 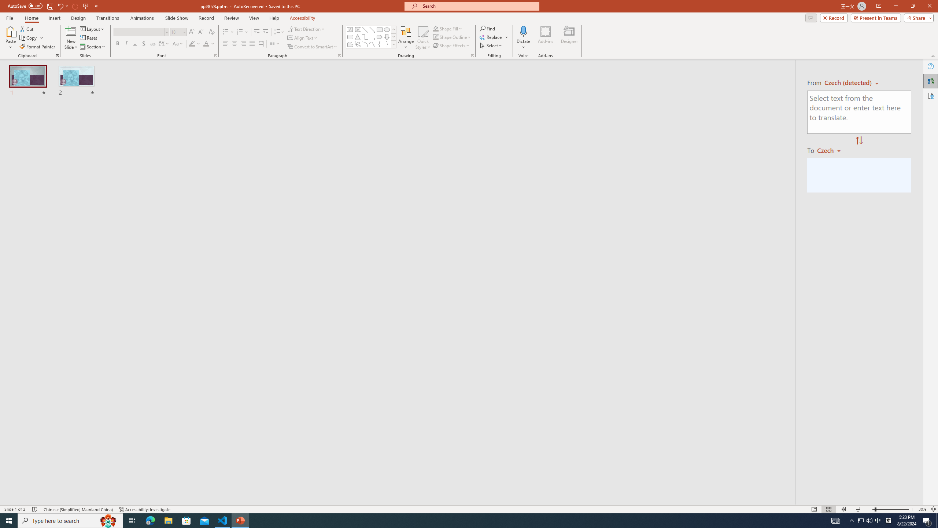 What do you see at coordinates (435, 29) in the screenshot?
I see `Shape Fill Dark Green, Accent 2` at bounding box center [435, 29].